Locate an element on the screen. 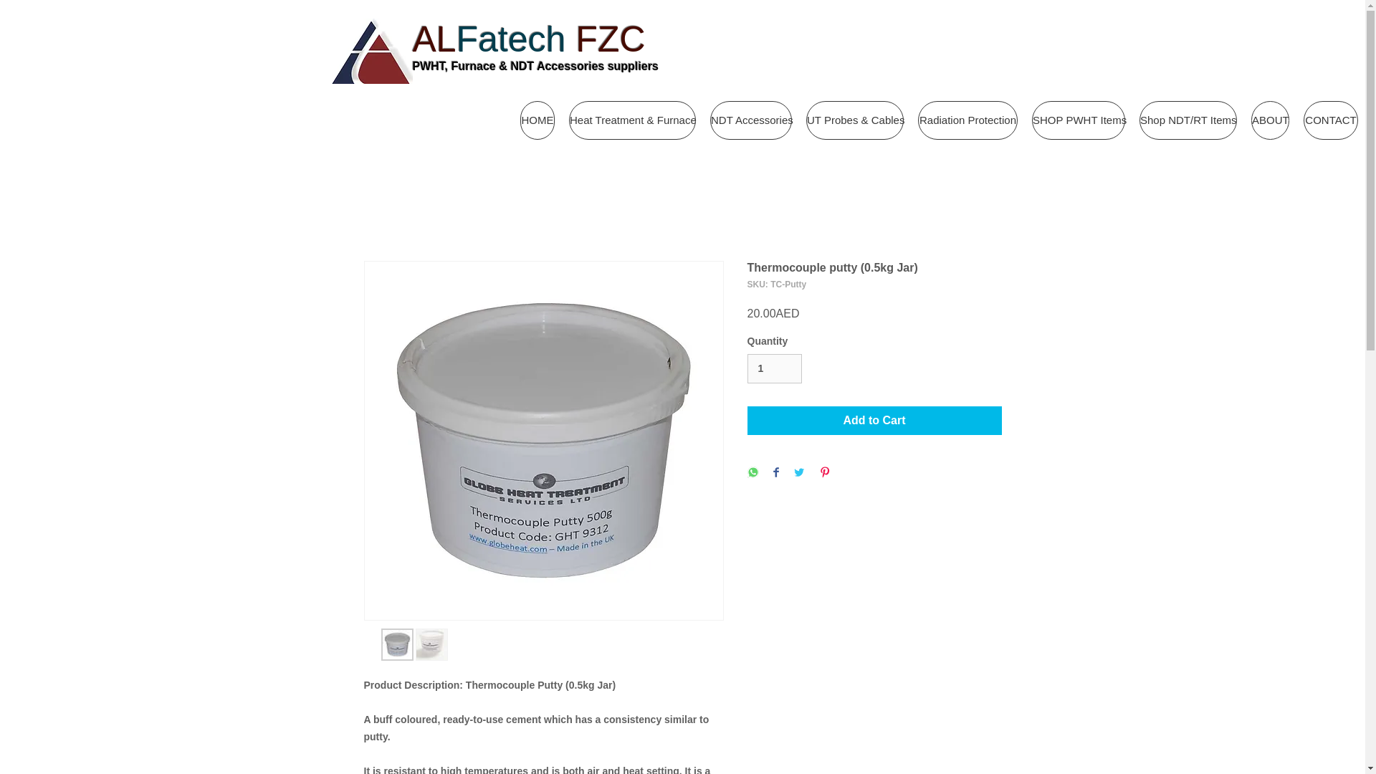 Image resolution: width=1376 pixels, height=774 pixels. Add to Cart is located at coordinates (874, 420).